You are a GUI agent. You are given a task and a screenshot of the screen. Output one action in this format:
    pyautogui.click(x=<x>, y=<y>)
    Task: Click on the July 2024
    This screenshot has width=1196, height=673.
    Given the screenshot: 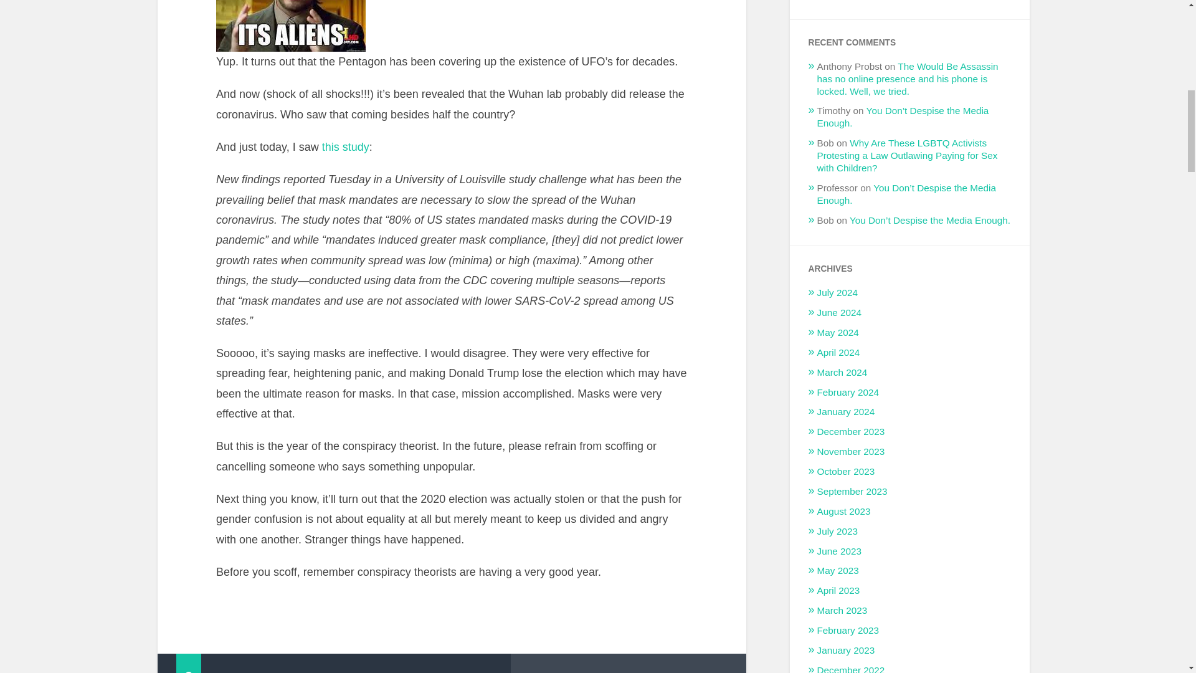 What is the action you would take?
    pyautogui.click(x=837, y=293)
    